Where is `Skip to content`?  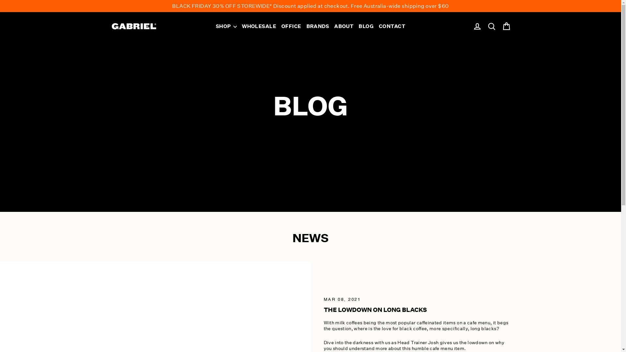 Skip to content is located at coordinates (0, 0).